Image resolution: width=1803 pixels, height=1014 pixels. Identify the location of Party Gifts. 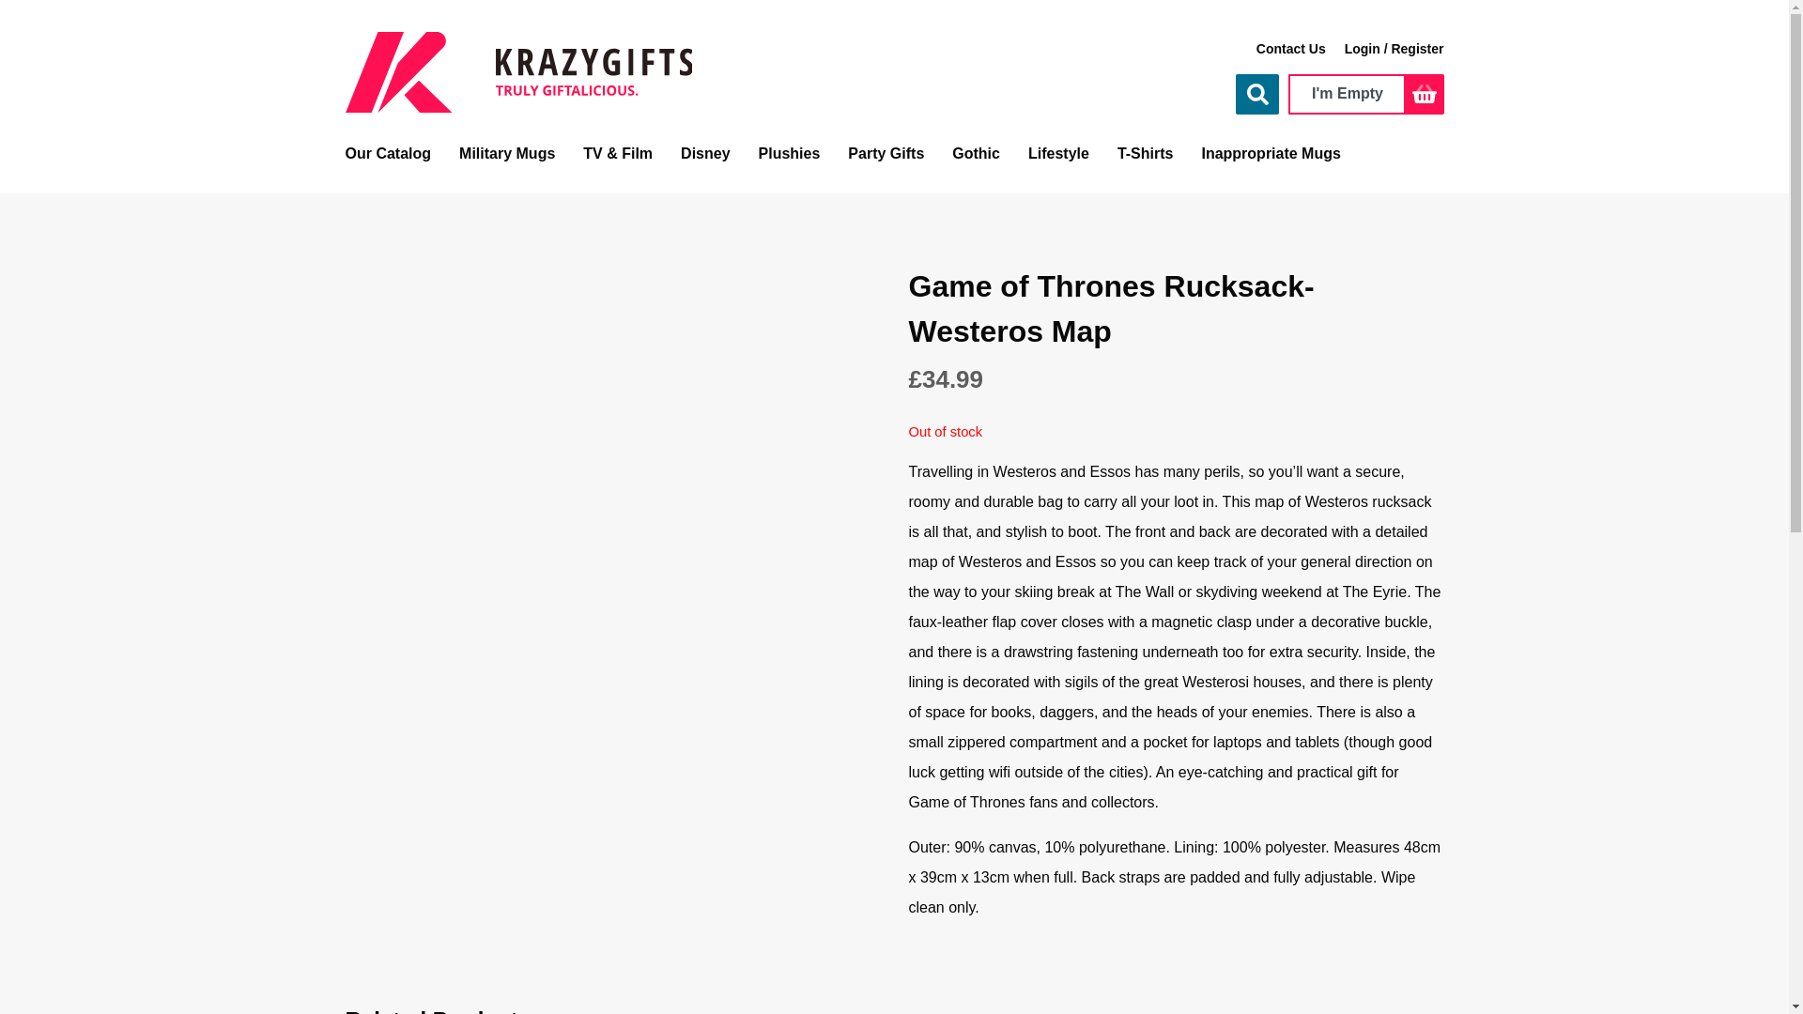
(885, 153).